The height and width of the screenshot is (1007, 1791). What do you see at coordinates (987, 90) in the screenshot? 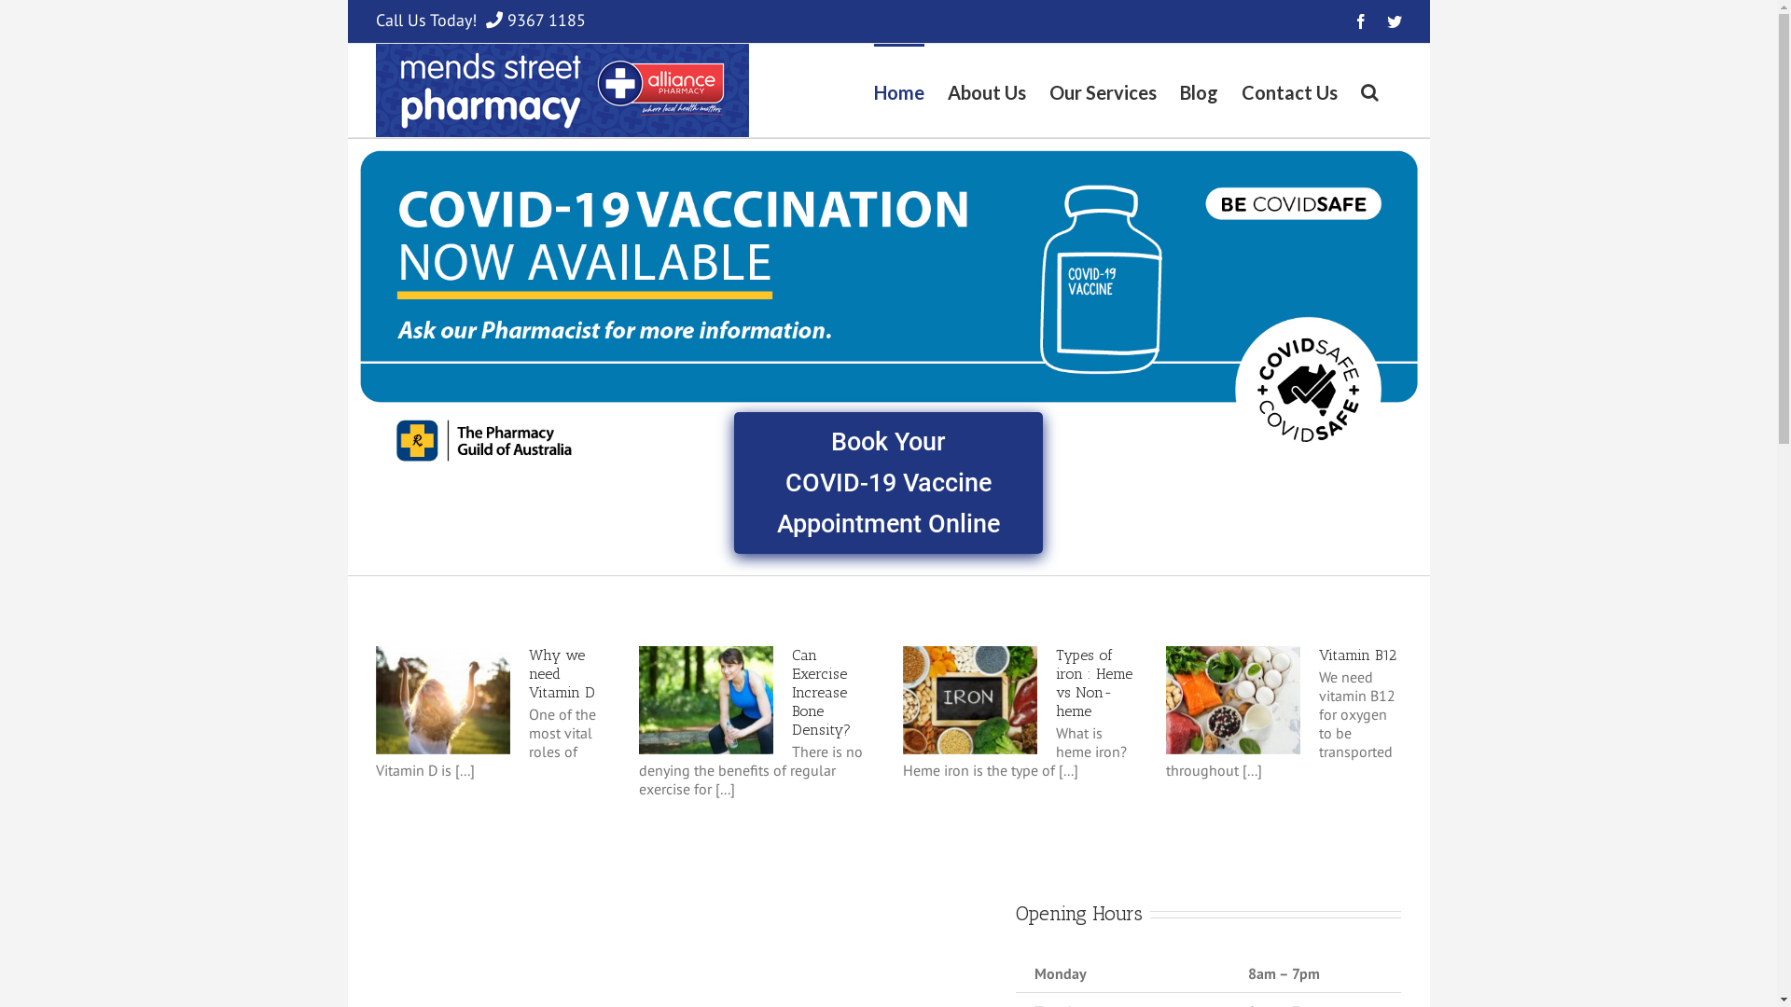
I see `About Us` at bounding box center [987, 90].